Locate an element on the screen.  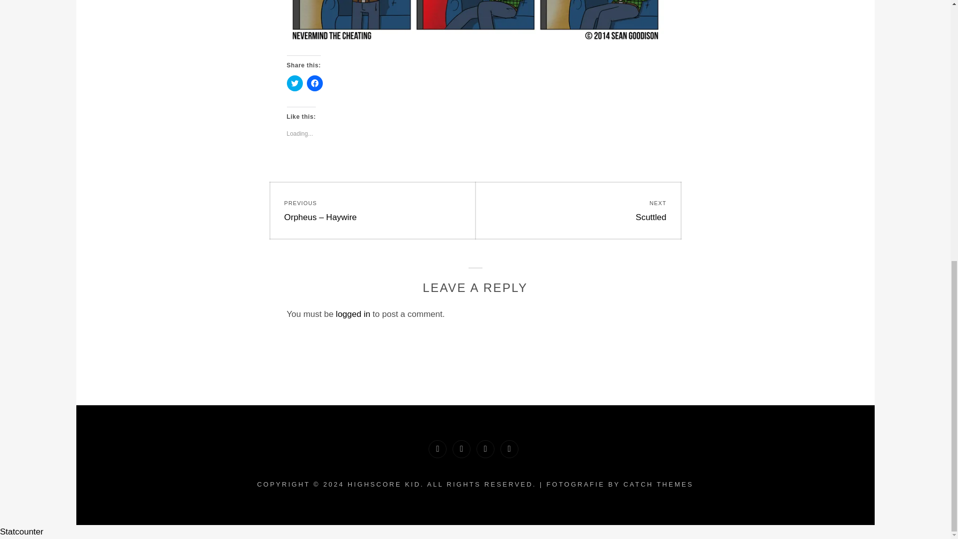
Click to share on Twitter is located at coordinates (509, 449).